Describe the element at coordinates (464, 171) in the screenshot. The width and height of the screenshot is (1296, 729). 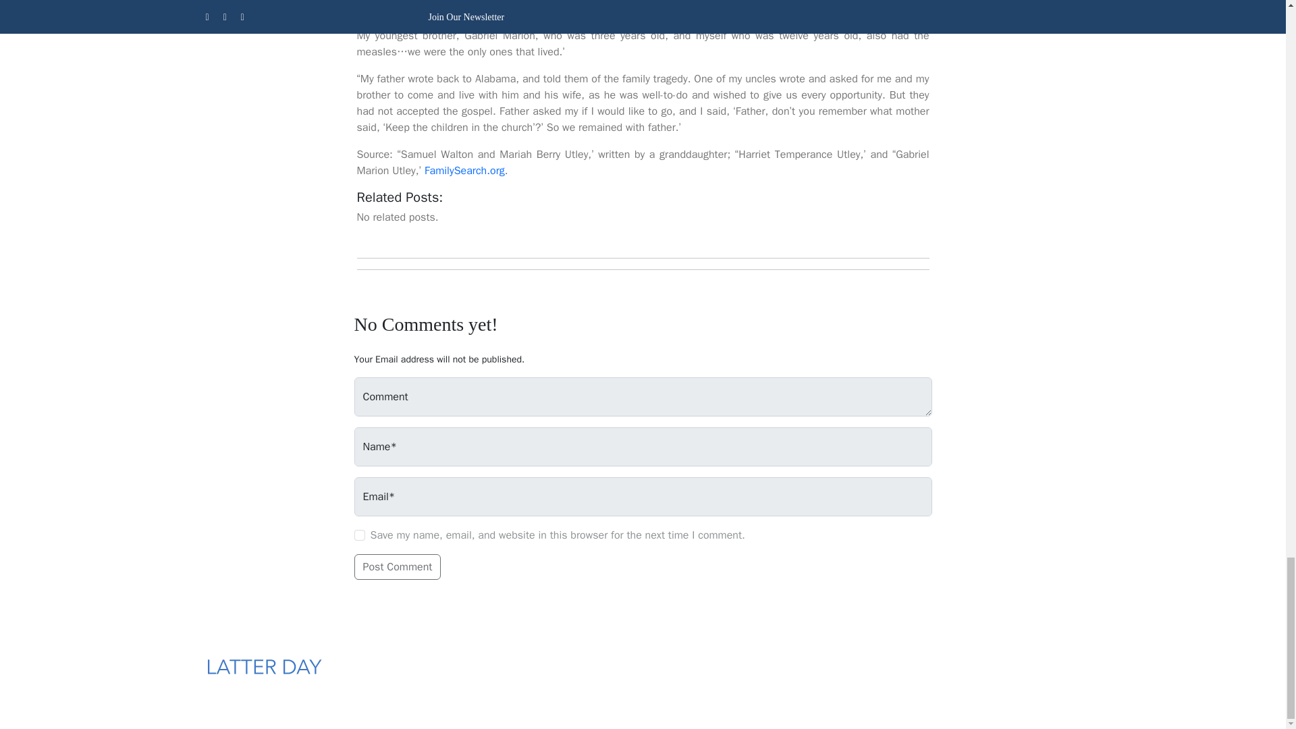
I see `FamilySearch.org` at that location.